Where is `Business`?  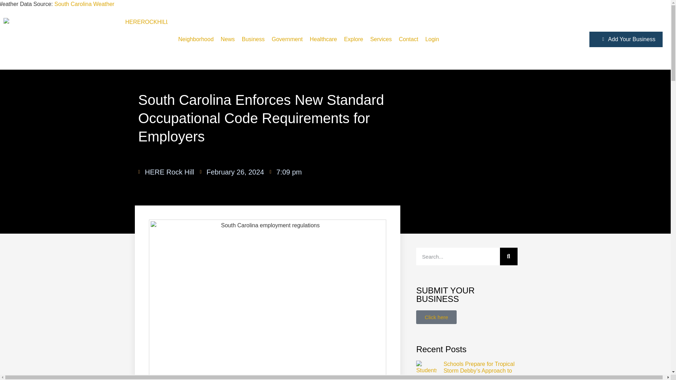
Business is located at coordinates (253, 39).